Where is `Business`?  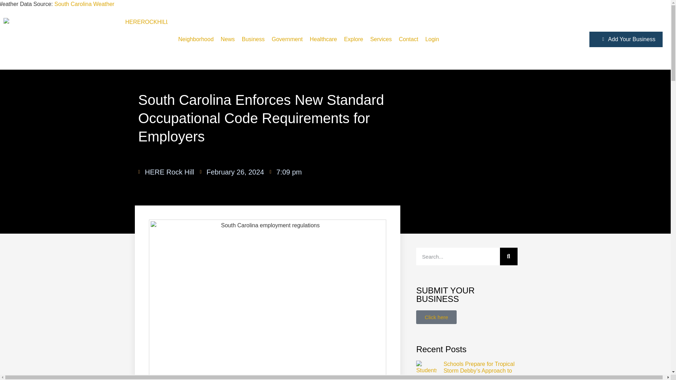
Business is located at coordinates (253, 39).